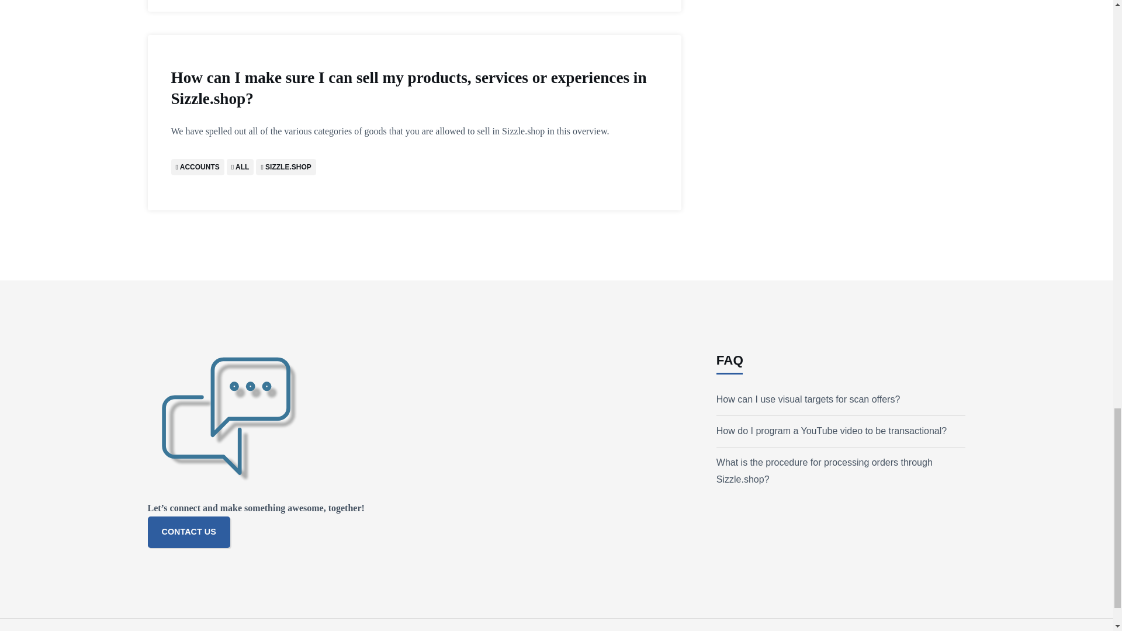 This screenshot has width=1122, height=631. Describe the element at coordinates (188, 532) in the screenshot. I see `CONTACT US` at that location.